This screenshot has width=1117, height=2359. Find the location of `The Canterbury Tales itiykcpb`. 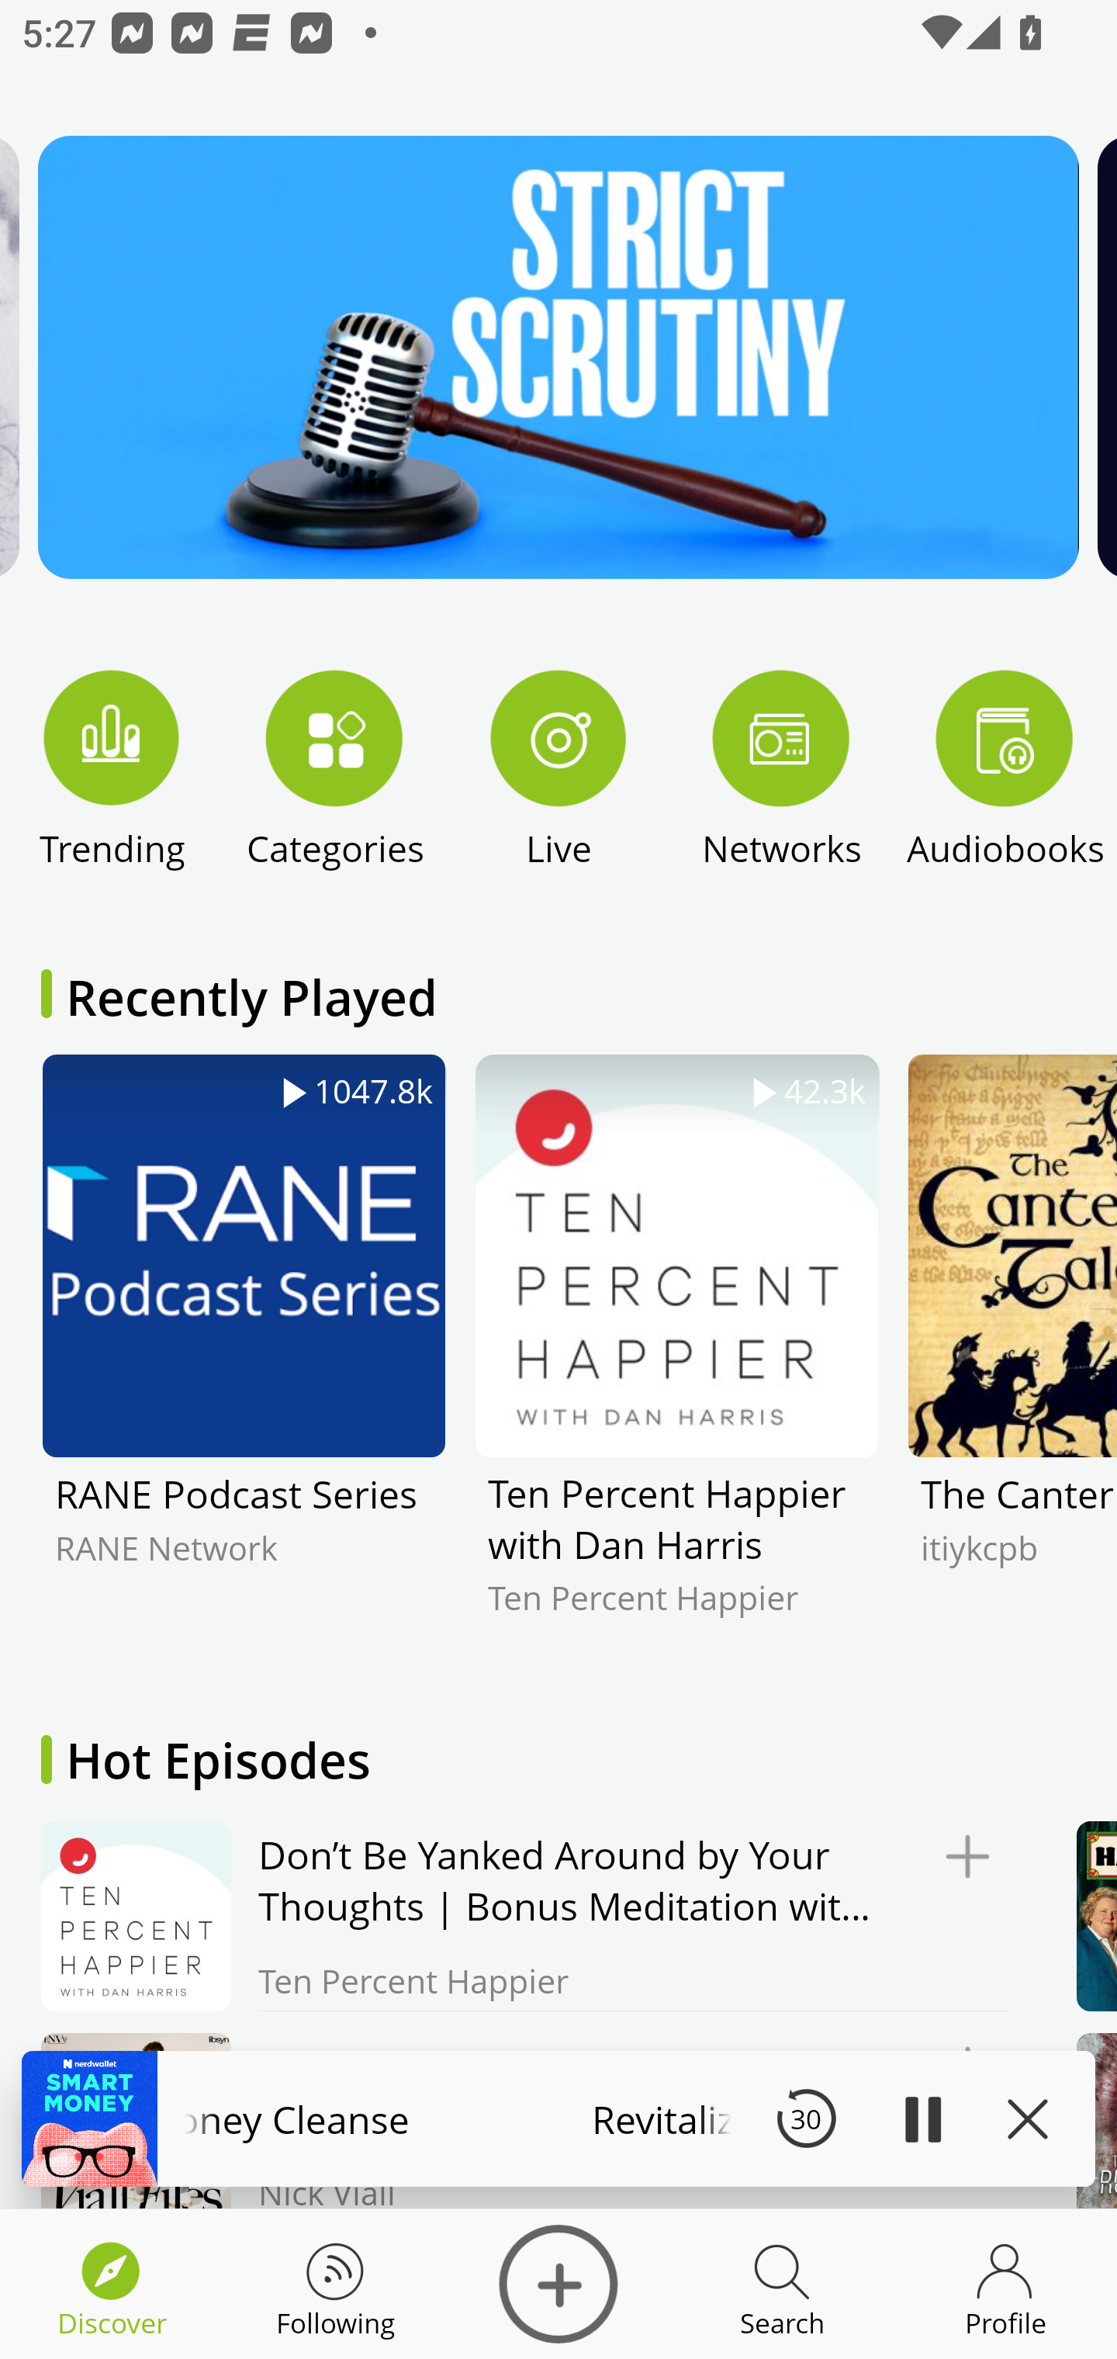

The Canterbury Tales itiykcpb is located at coordinates (1012, 1357).